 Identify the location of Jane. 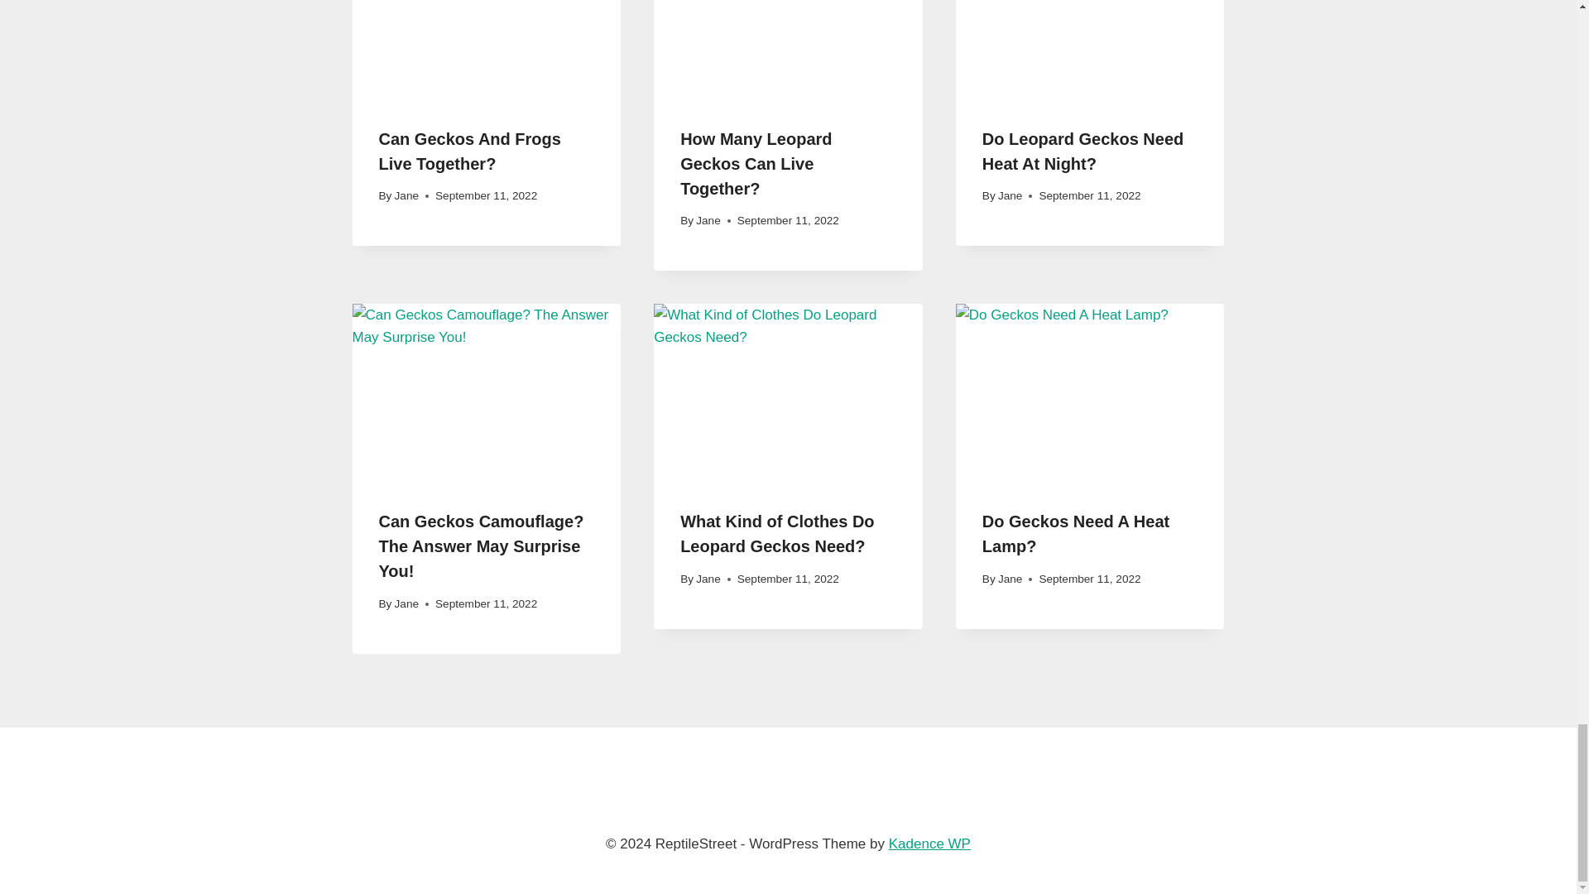
(406, 195).